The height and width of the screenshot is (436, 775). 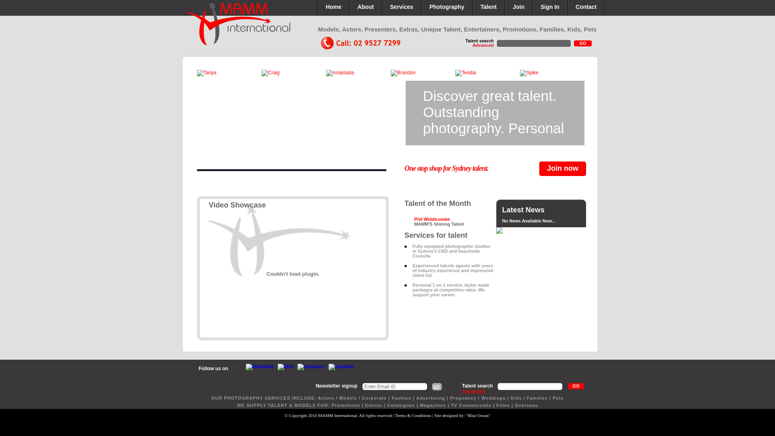 What do you see at coordinates (474, 392) in the screenshot?
I see `Advanced` at bounding box center [474, 392].